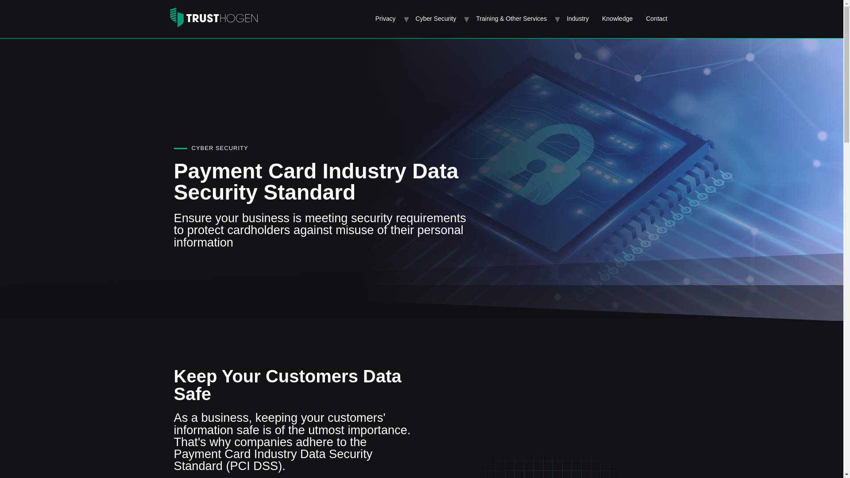  I want to click on Contact, so click(656, 19).